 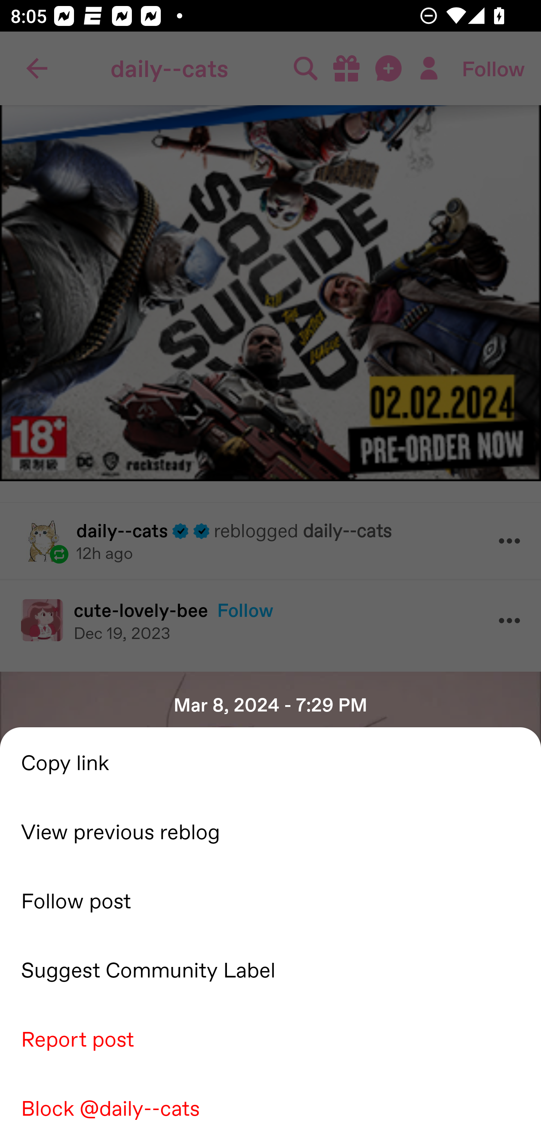 What do you see at coordinates (270, 761) in the screenshot?
I see `Copy link` at bounding box center [270, 761].